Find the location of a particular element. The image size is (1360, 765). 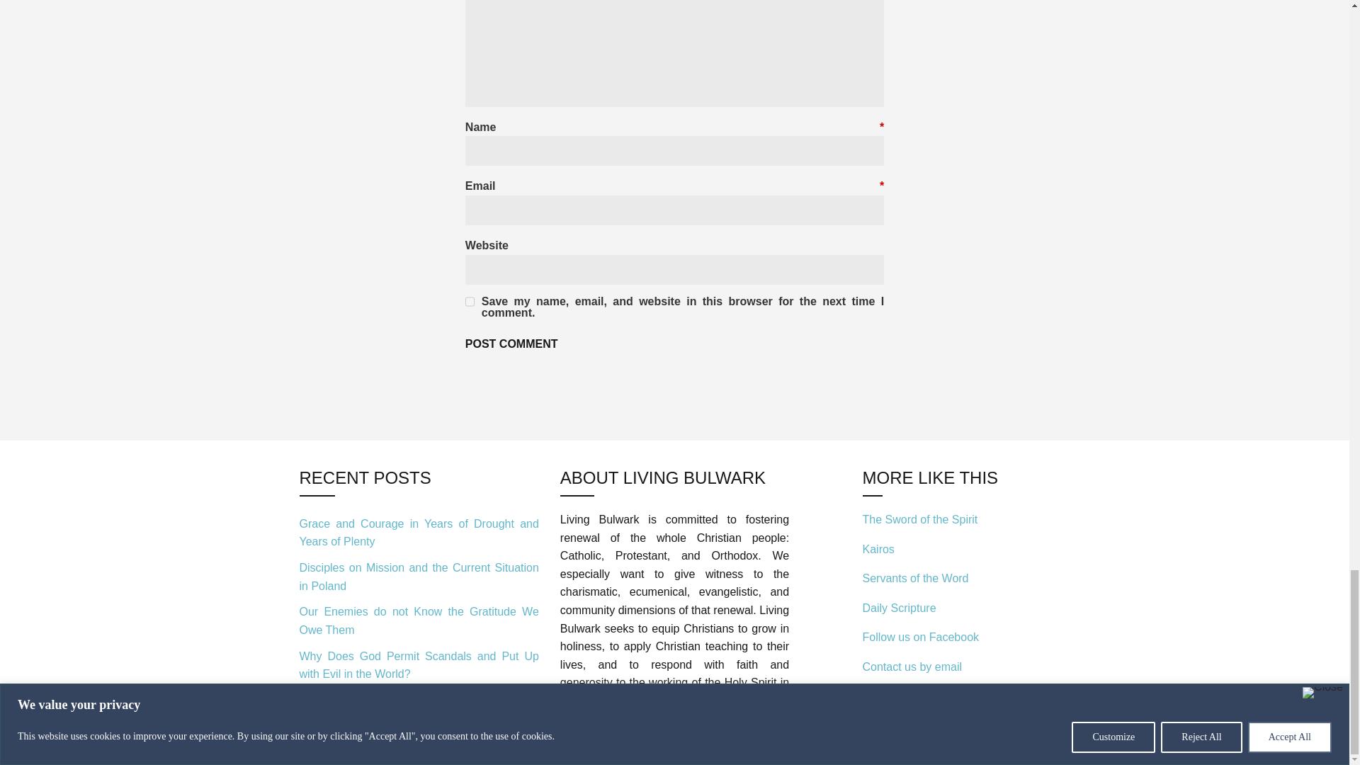

Post Comment is located at coordinates (511, 344).